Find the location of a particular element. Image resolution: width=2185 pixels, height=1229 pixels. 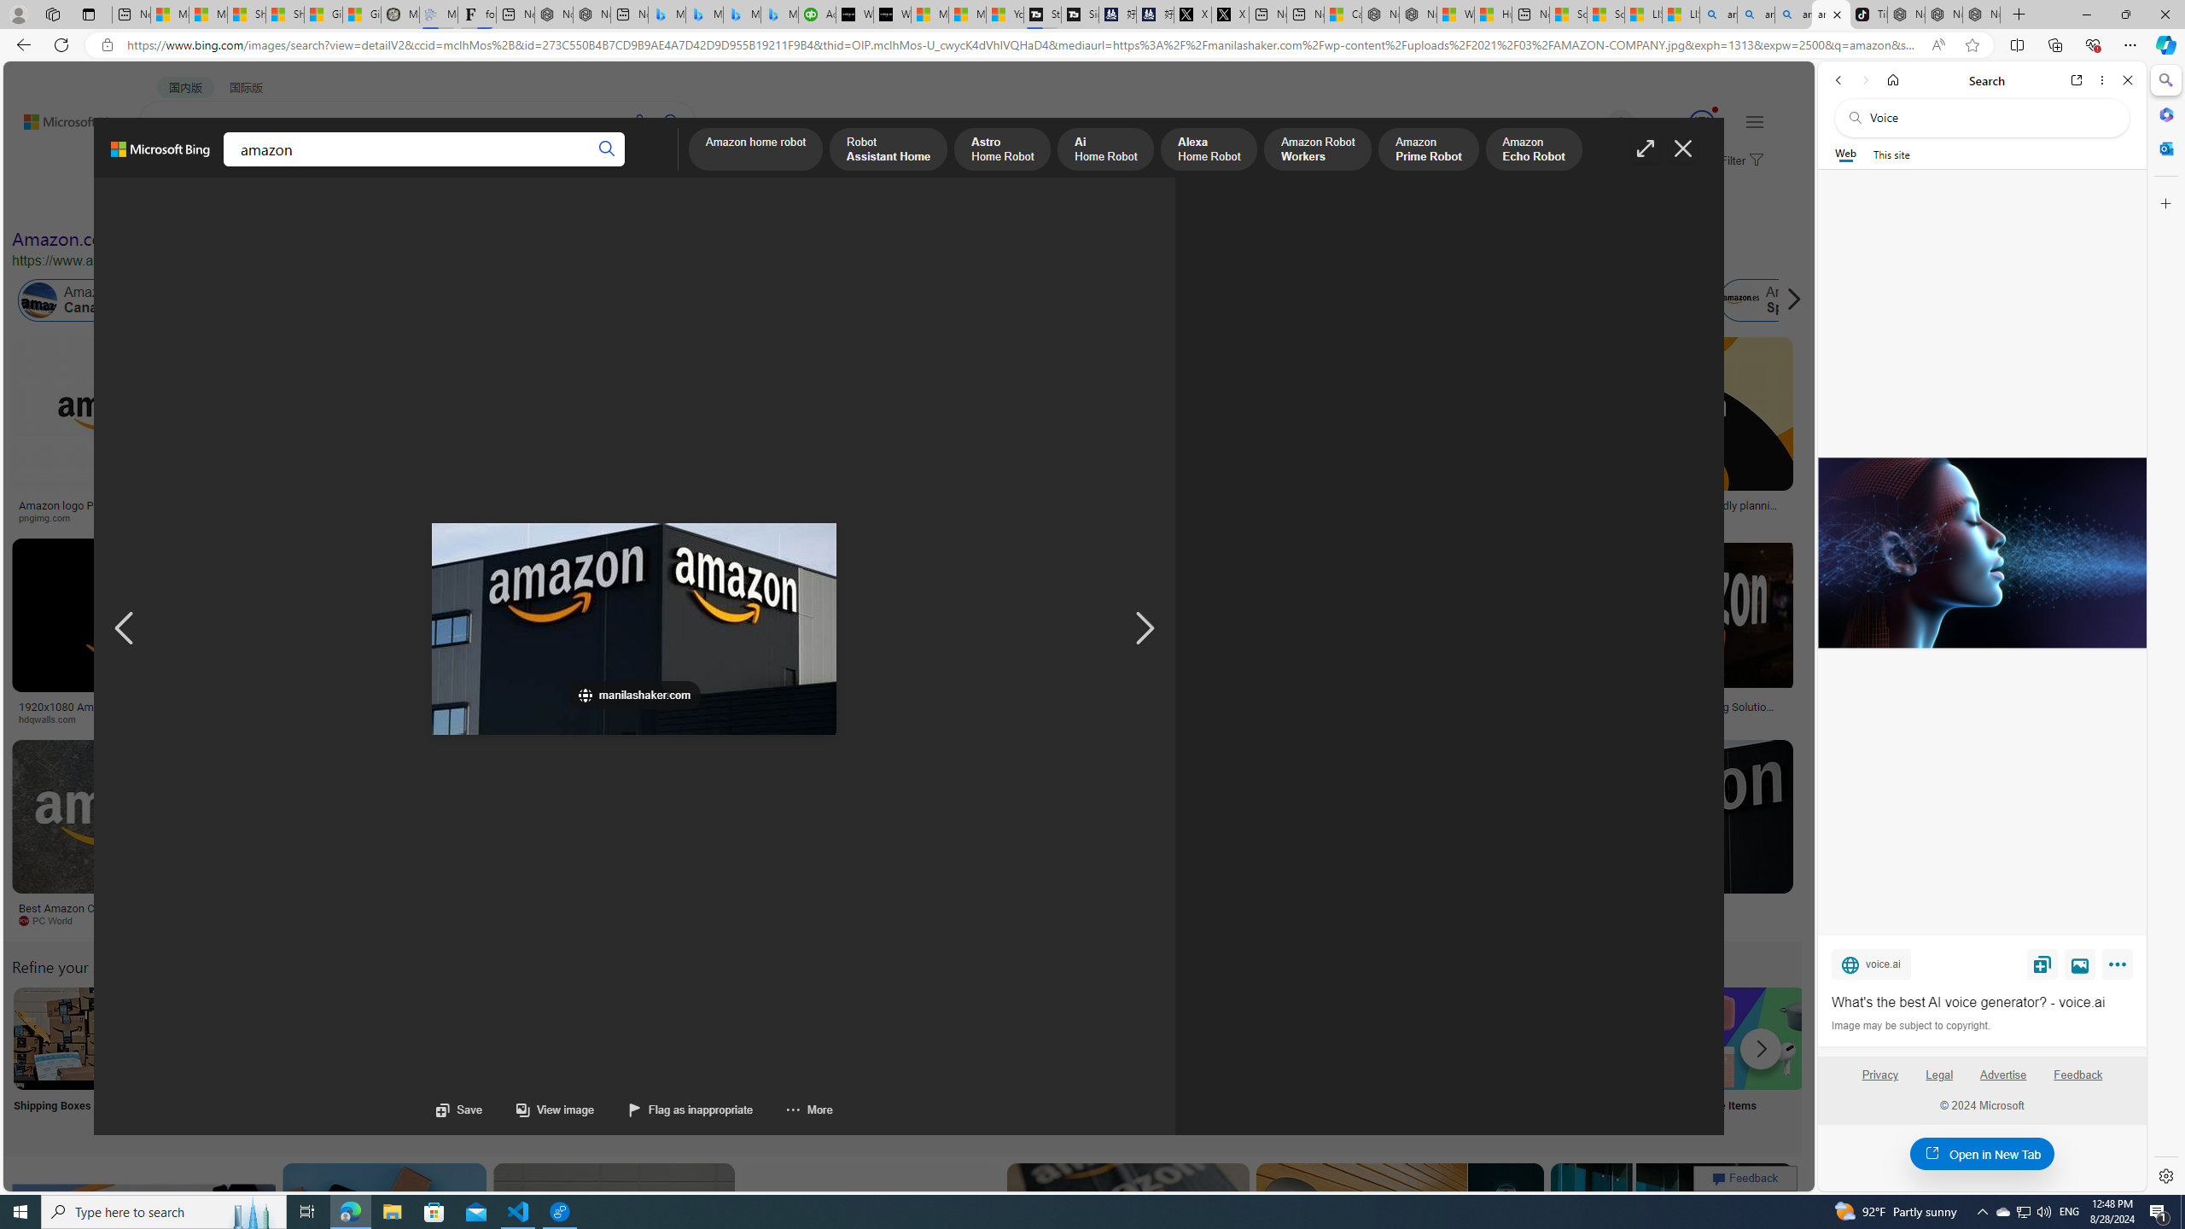

Class: item col is located at coordinates (1775, 300).